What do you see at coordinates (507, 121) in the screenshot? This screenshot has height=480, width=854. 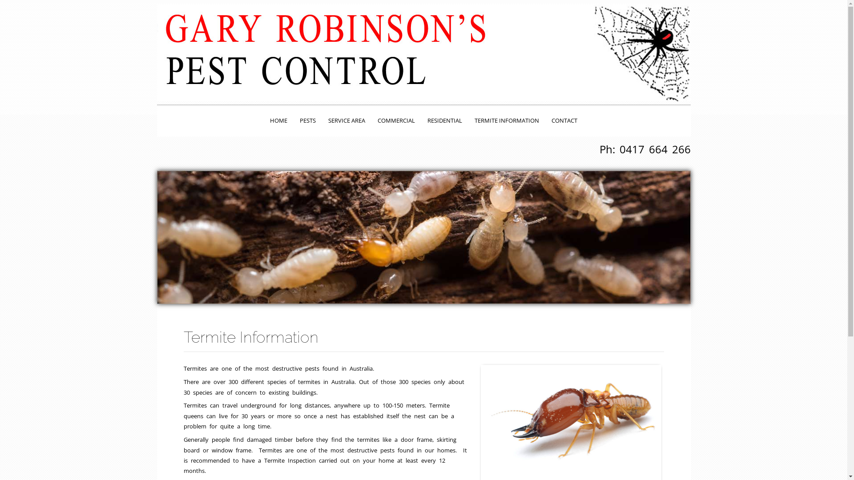 I see `TERMITE INFORMATION` at bounding box center [507, 121].